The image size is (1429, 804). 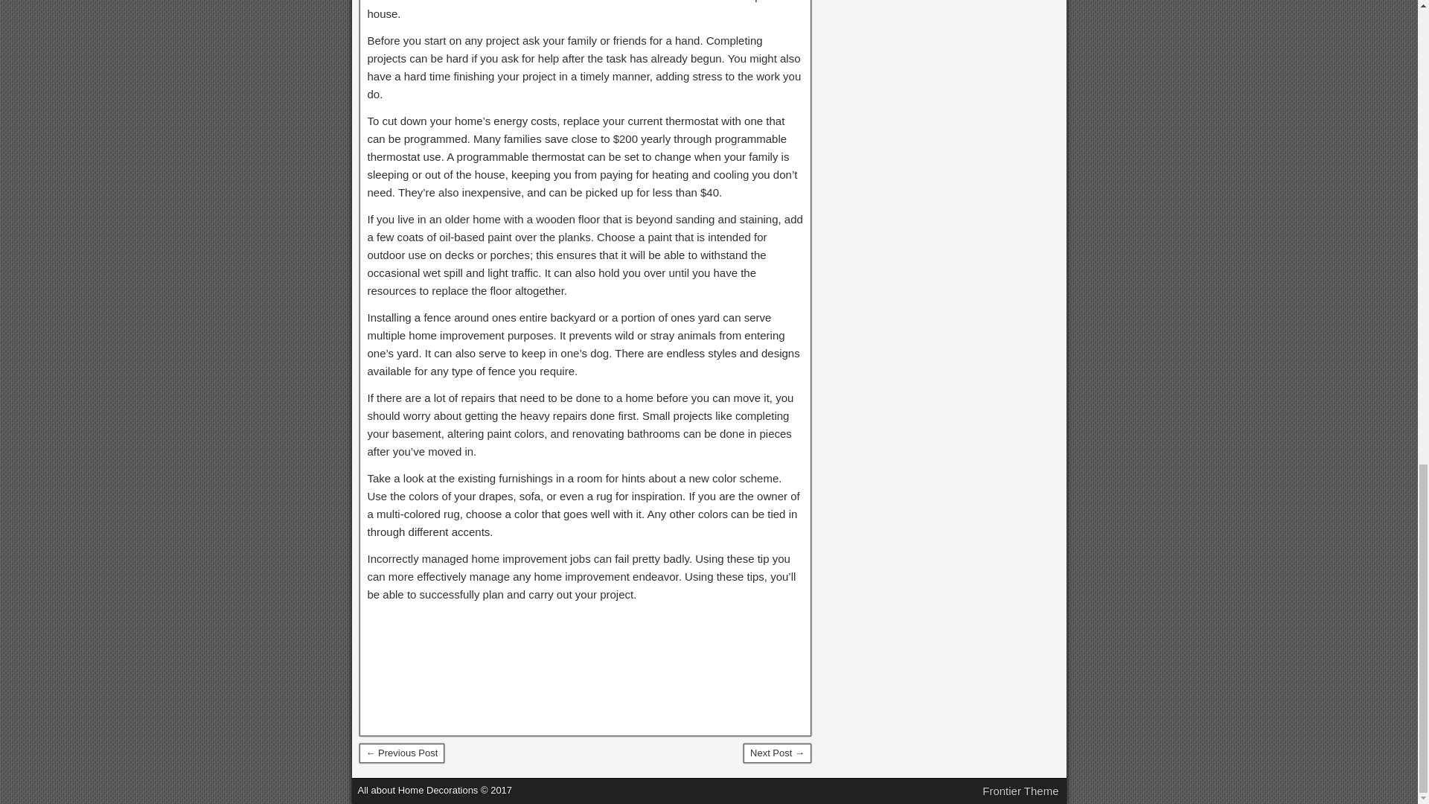 I want to click on DIY Home Improvement Advice Everyone Should Know, so click(x=777, y=753).